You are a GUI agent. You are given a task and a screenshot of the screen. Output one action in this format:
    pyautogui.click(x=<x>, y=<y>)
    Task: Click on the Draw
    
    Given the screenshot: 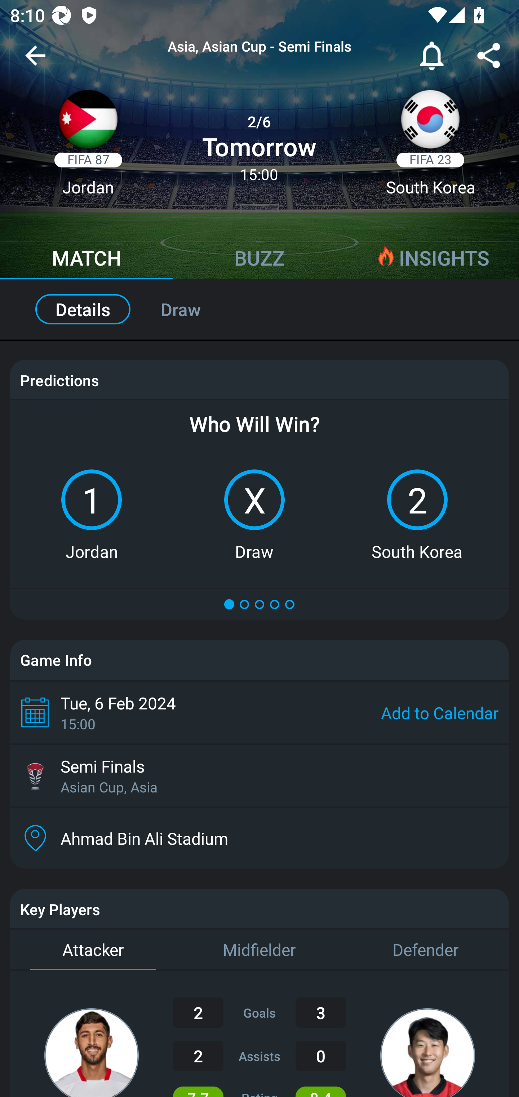 What is the action you would take?
    pyautogui.click(x=196, y=309)
    